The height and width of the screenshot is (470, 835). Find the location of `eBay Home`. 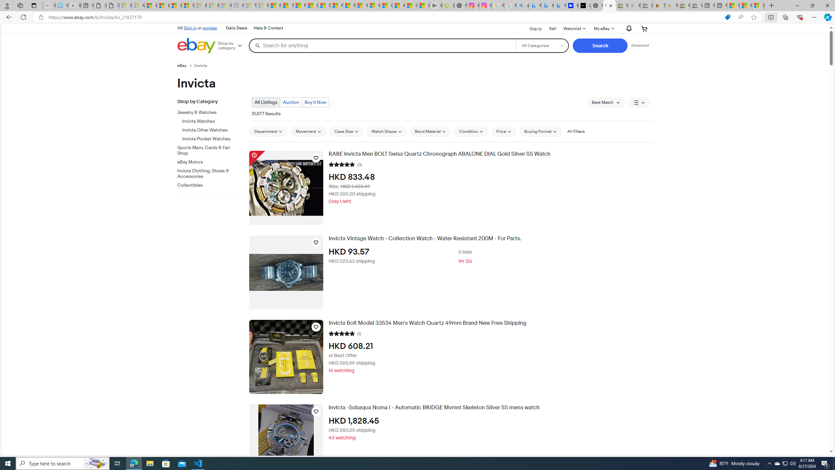

eBay Home is located at coordinates (196, 46).